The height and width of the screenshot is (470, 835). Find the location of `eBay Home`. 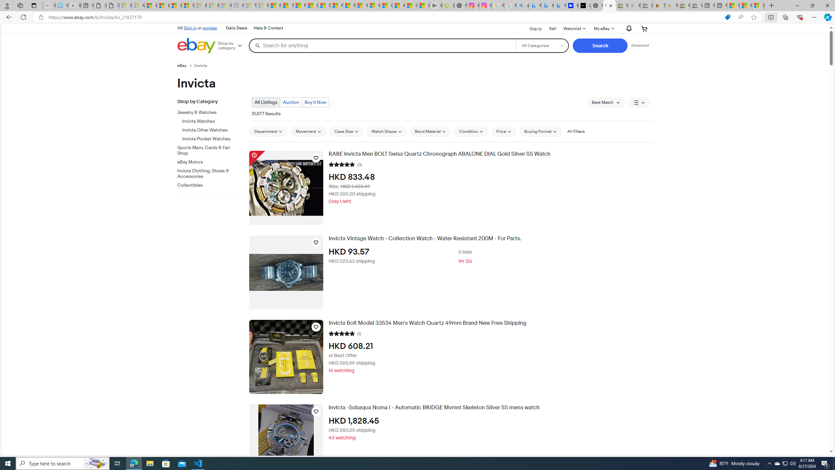

eBay Home is located at coordinates (196, 46).